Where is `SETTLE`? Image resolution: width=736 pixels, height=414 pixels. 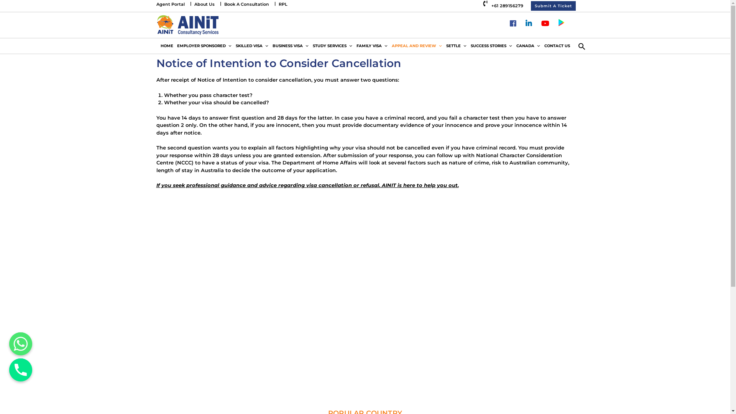
SETTLE is located at coordinates (456, 46).